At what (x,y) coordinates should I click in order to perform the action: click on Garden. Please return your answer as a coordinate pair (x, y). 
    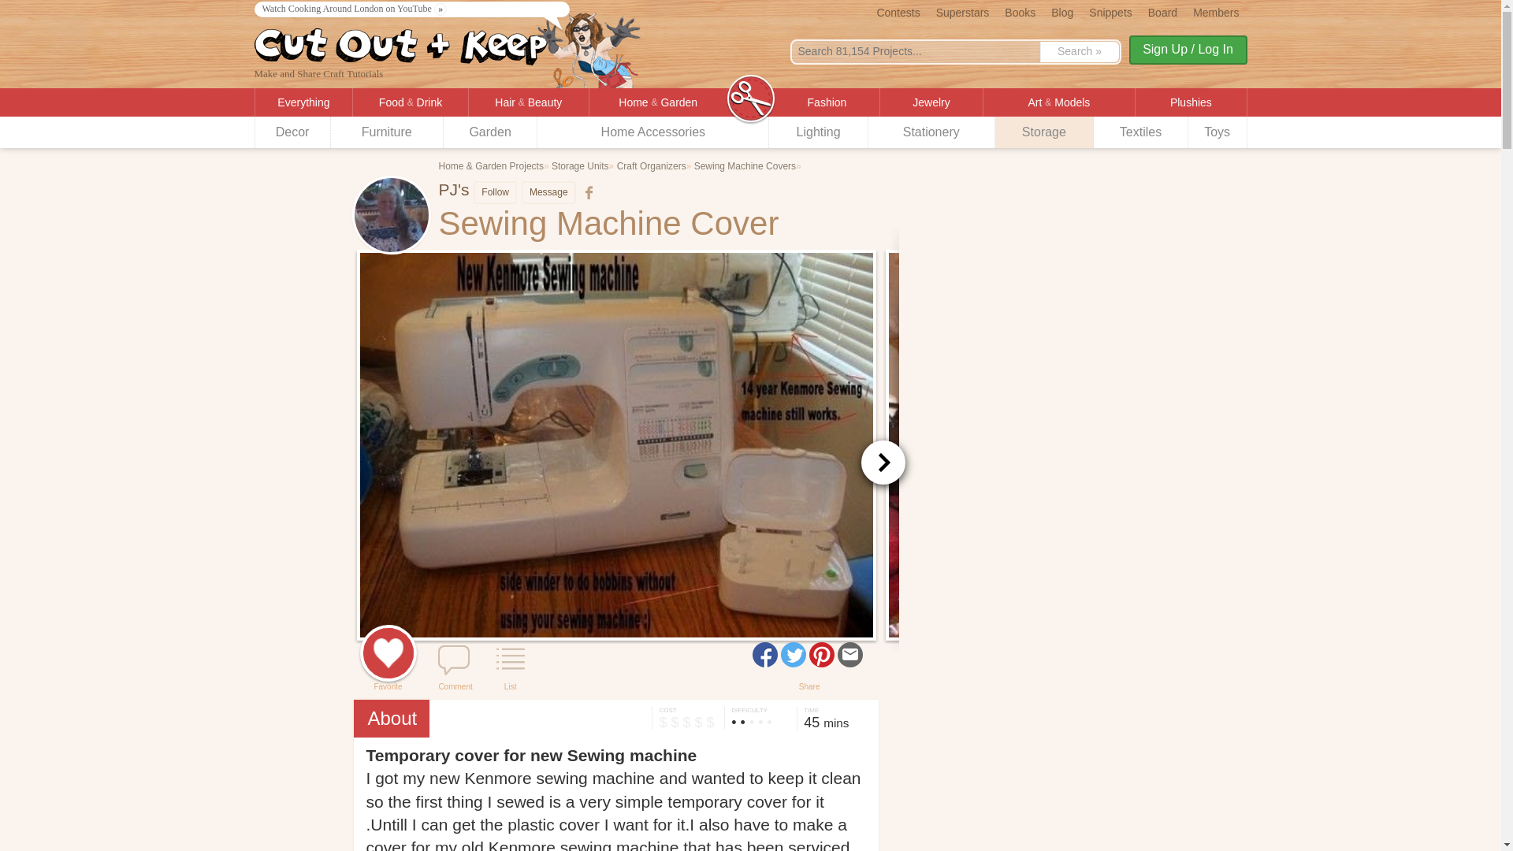
    Looking at the image, I should click on (490, 132).